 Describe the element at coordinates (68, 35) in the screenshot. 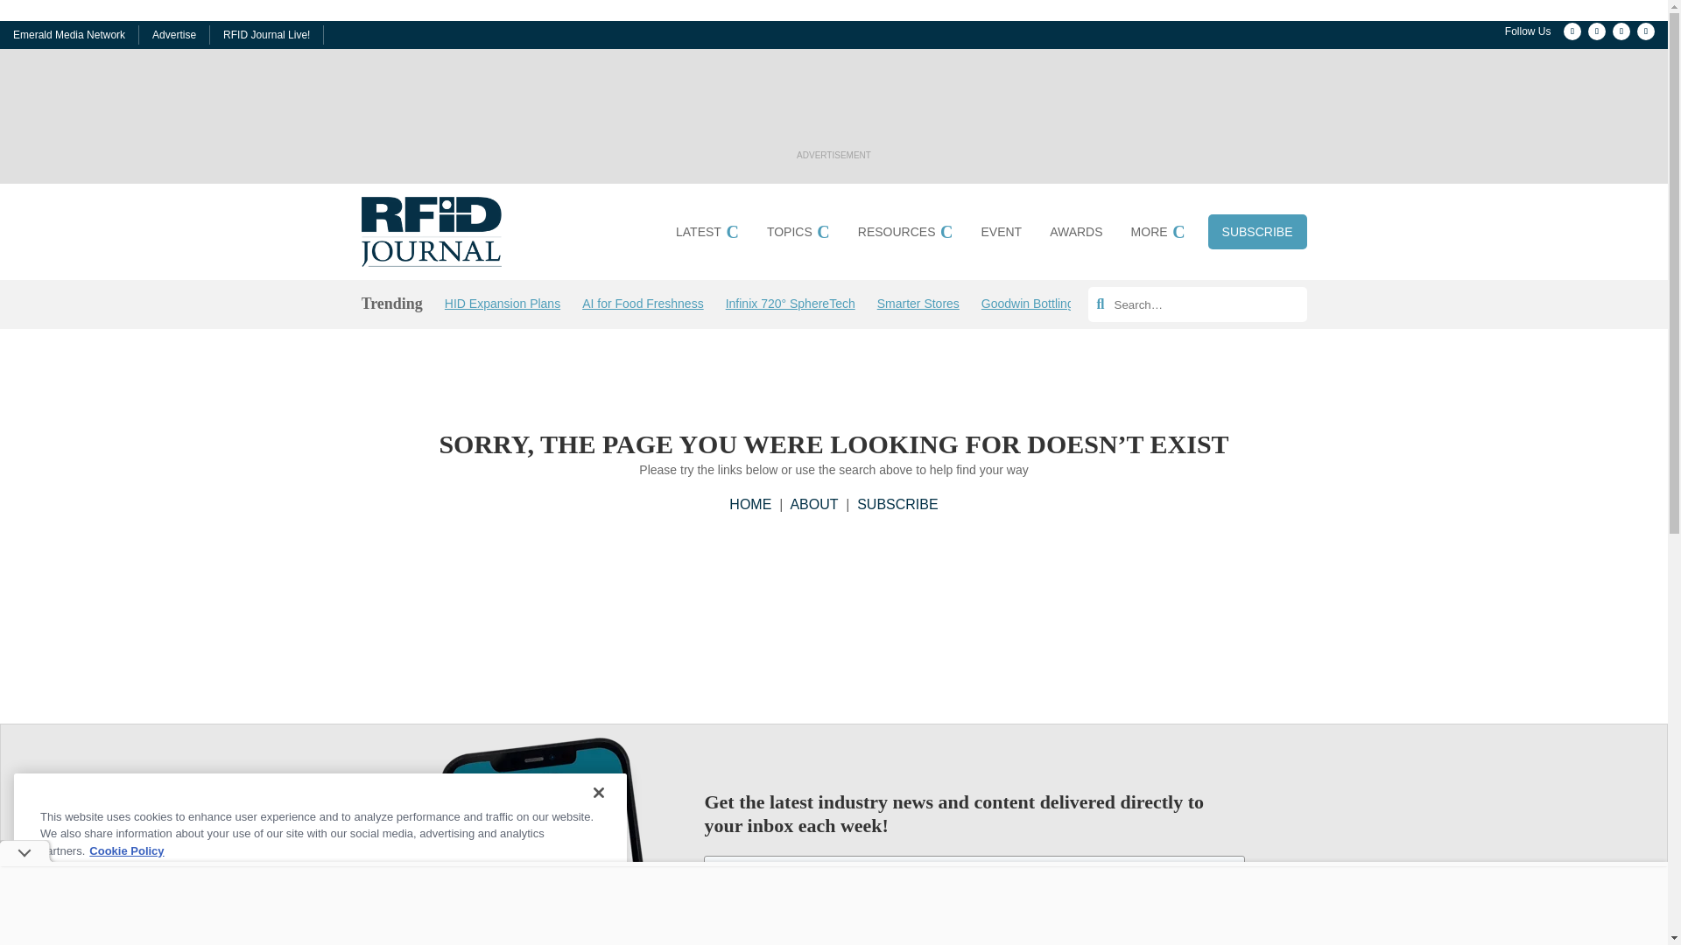

I see `Emerald Media Network` at that location.